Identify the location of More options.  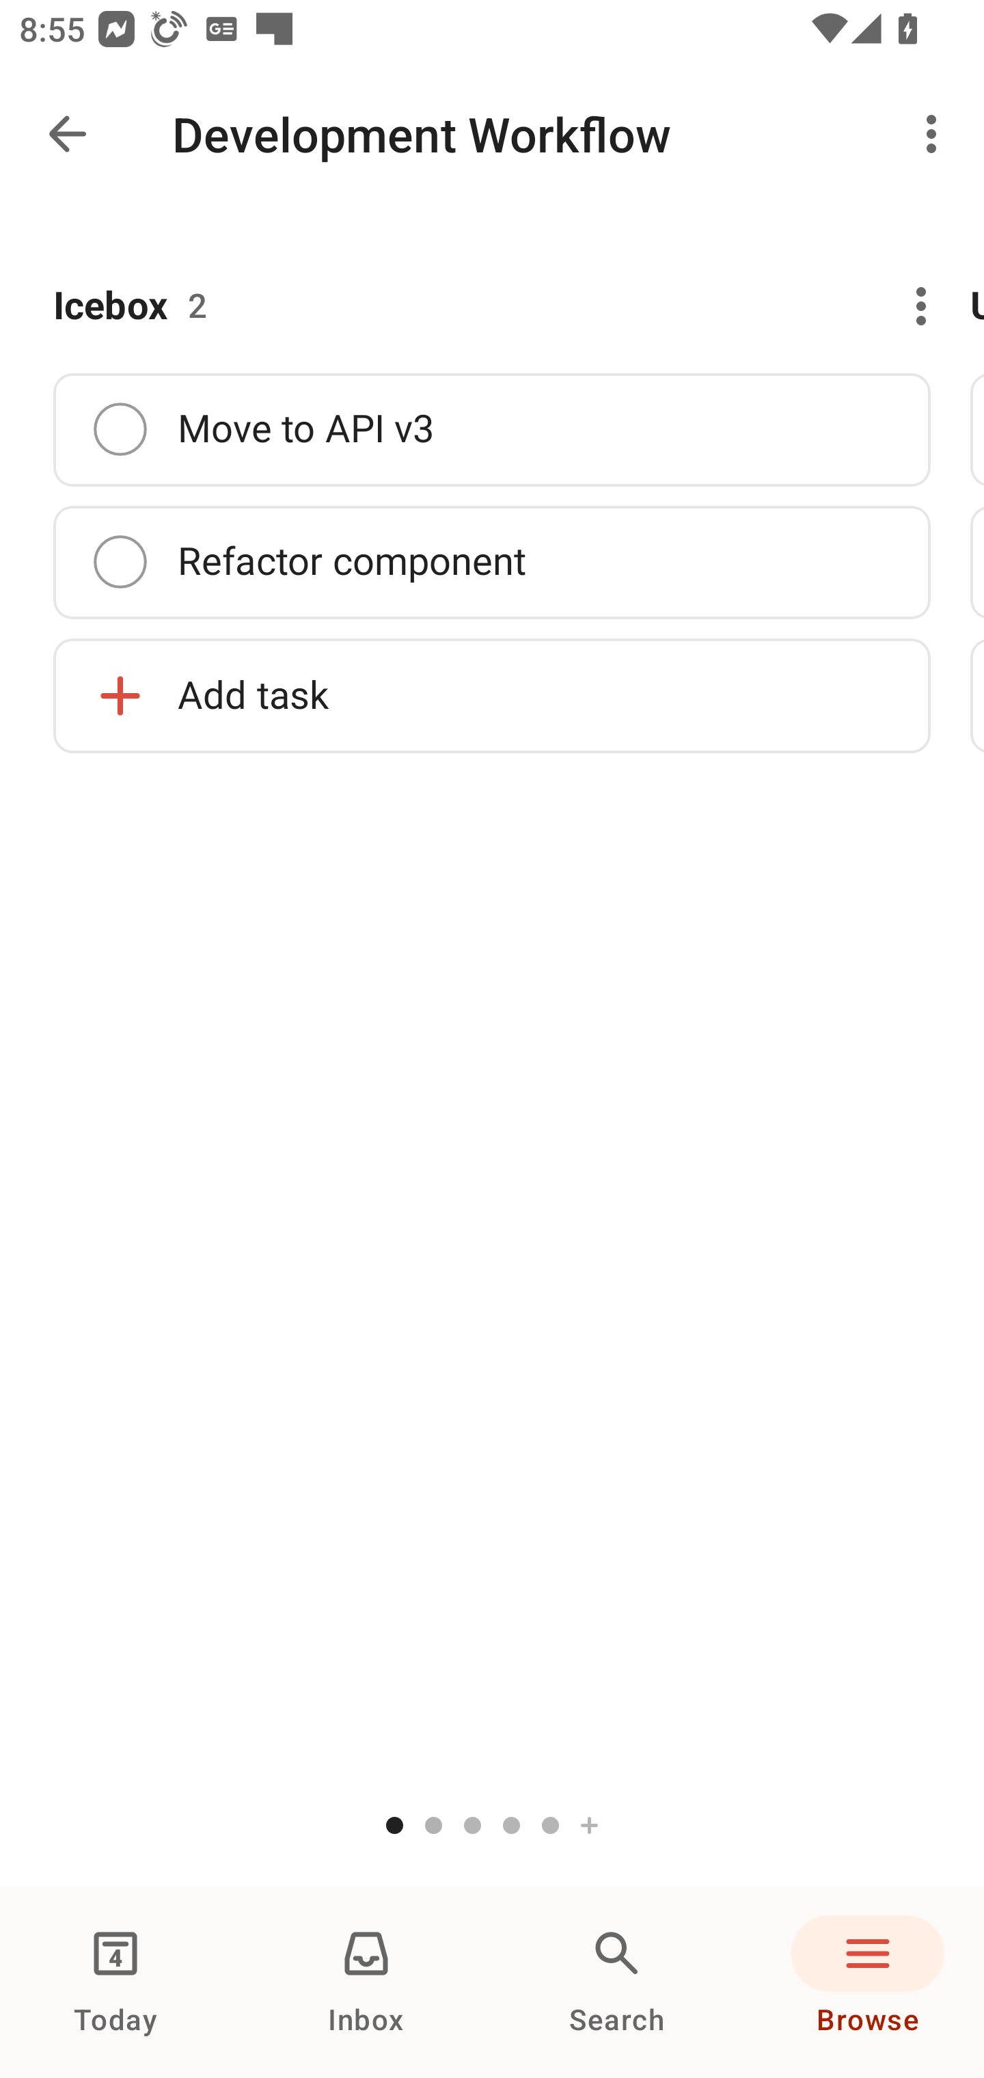
(936, 134).